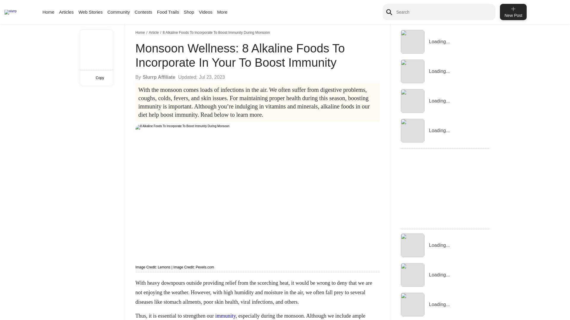 The height and width of the screenshot is (320, 570). What do you see at coordinates (154, 32) in the screenshot?
I see `Article` at bounding box center [154, 32].